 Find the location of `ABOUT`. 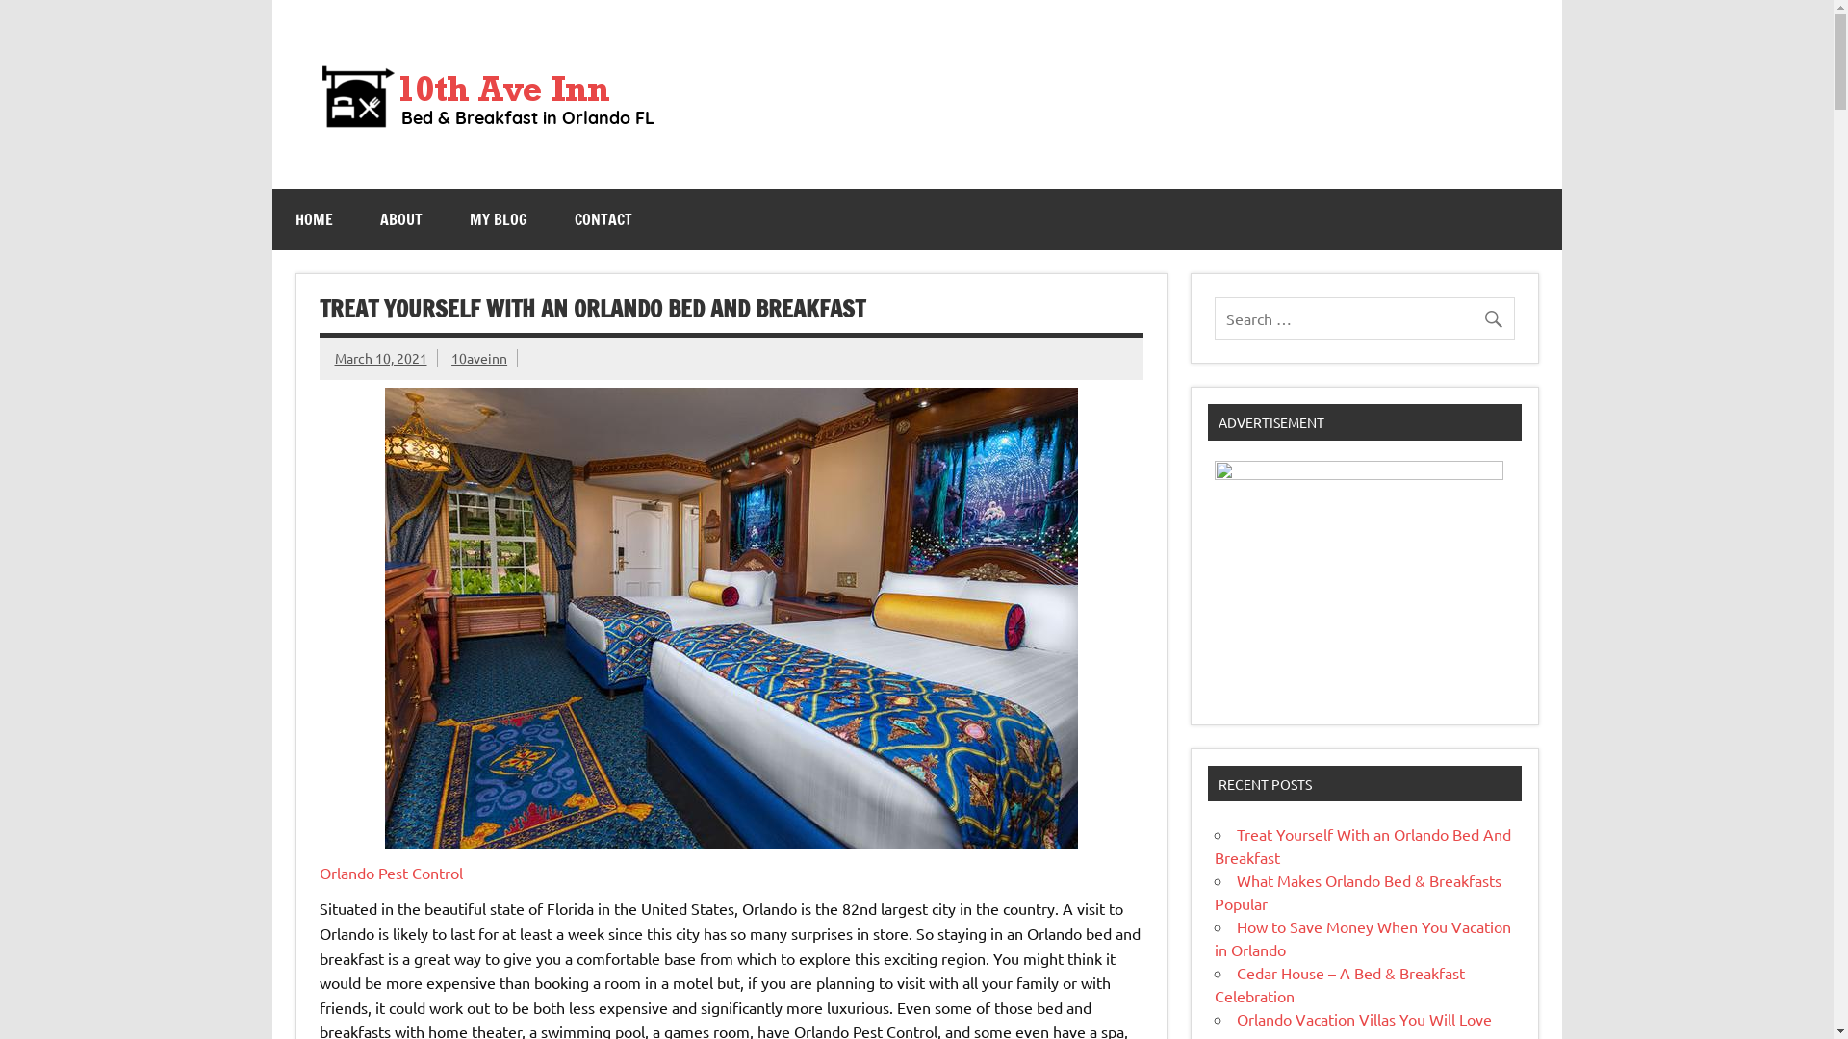

ABOUT is located at coordinates (400, 219).